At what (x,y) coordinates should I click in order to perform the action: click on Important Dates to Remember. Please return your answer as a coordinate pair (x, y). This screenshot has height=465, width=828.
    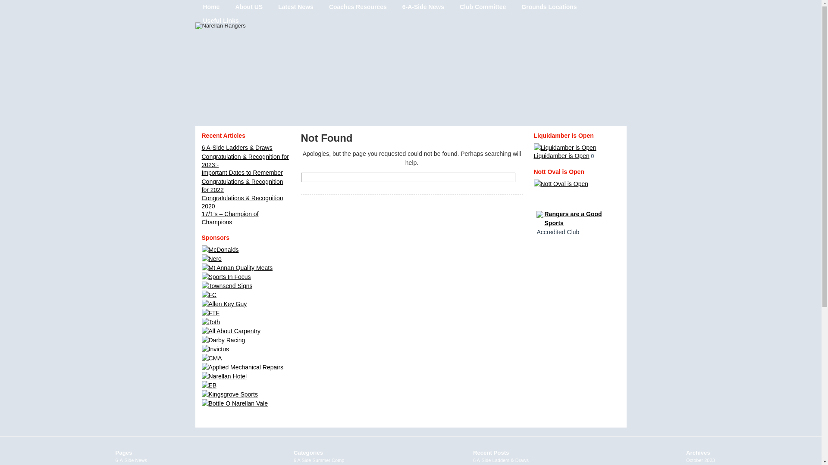
    Looking at the image, I should click on (242, 173).